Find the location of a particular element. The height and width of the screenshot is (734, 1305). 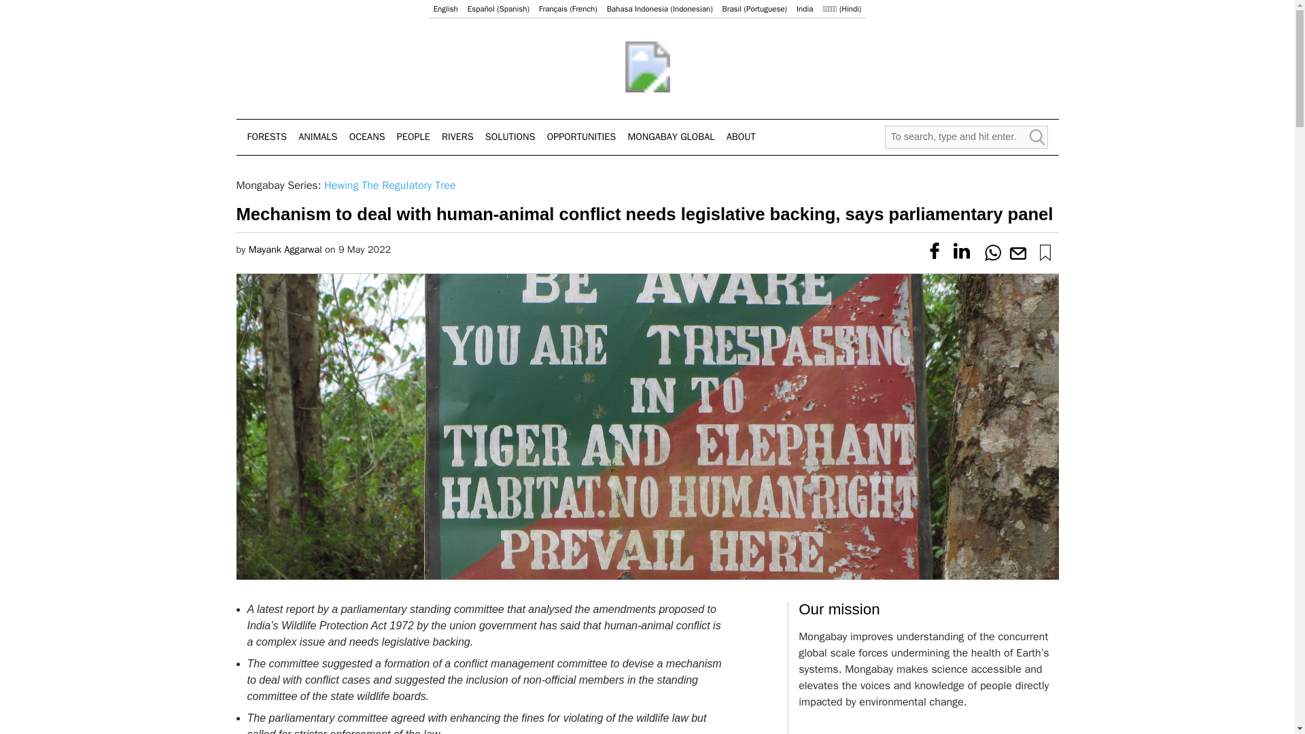

India is located at coordinates (805, 9).